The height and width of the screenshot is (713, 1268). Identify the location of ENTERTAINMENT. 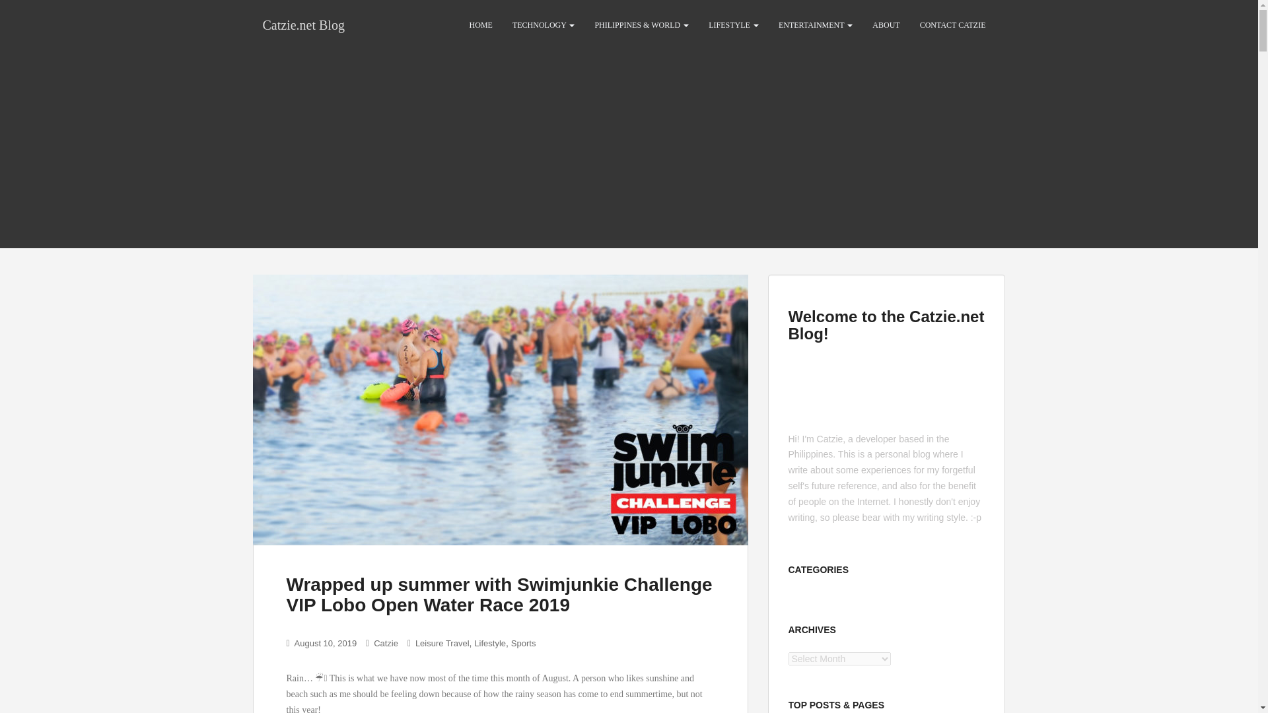
(815, 25).